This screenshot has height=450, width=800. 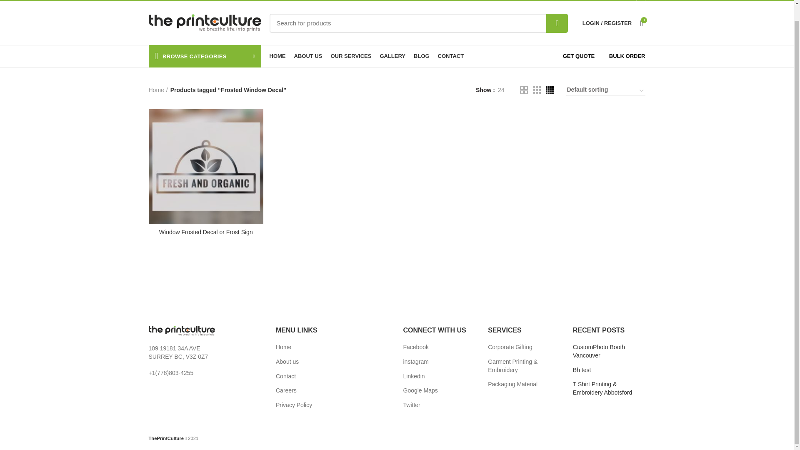 What do you see at coordinates (607, 22) in the screenshot?
I see `My account` at bounding box center [607, 22].